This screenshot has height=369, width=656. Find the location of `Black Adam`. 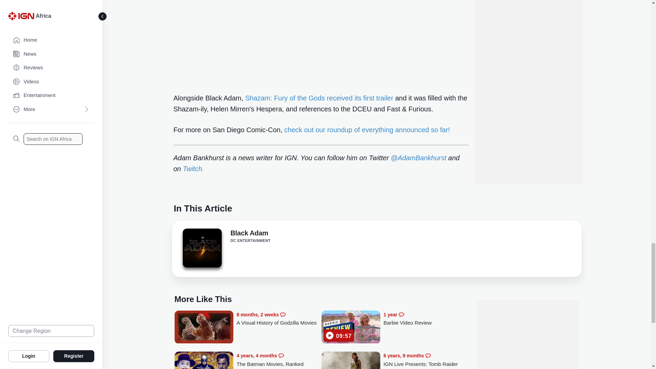

Black Adam is located at coordinates (202, 248).